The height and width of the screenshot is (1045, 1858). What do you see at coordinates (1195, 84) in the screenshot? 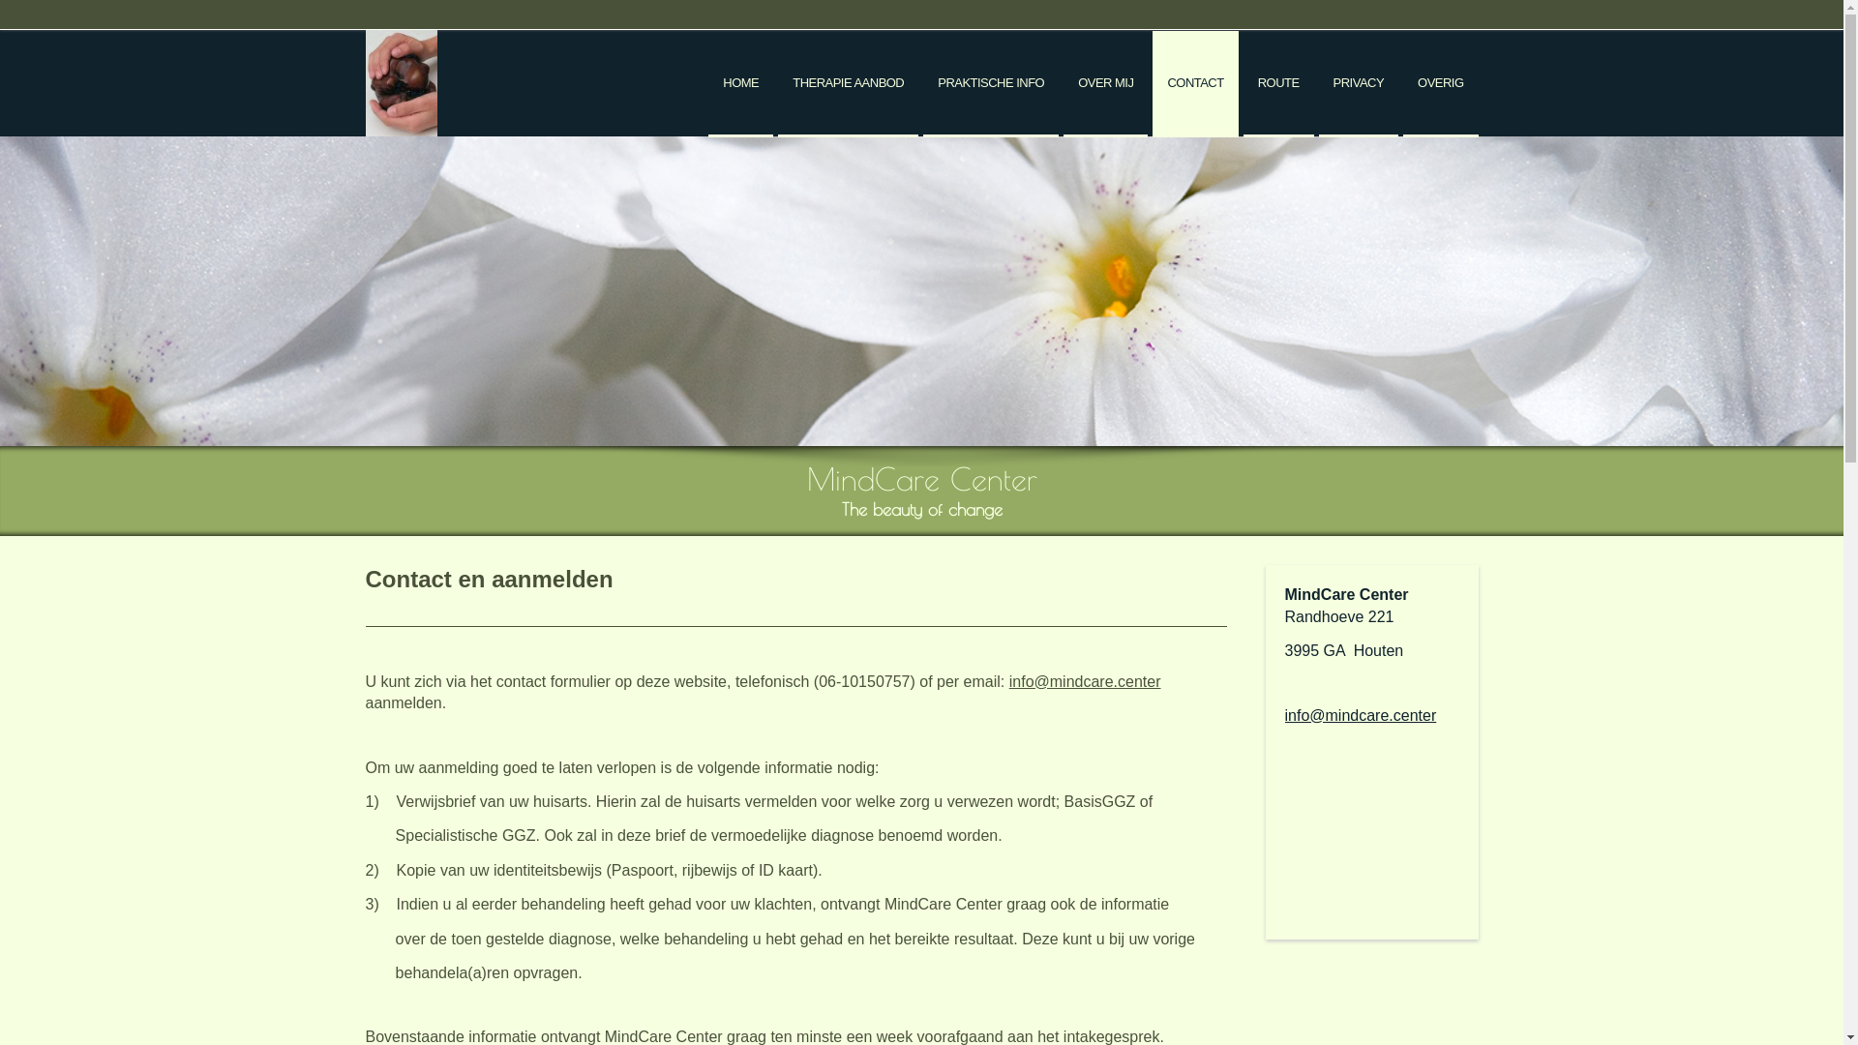
I see `CONTACT` at bounding box center [1195, 84].